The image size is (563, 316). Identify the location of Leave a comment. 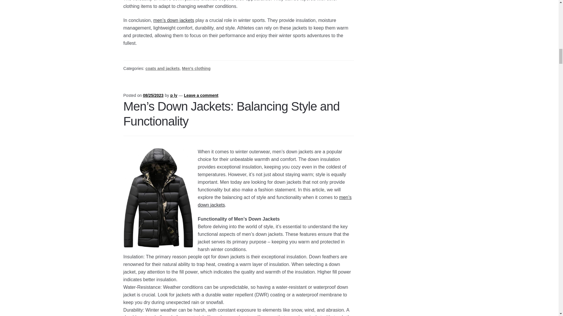
(201, 95).